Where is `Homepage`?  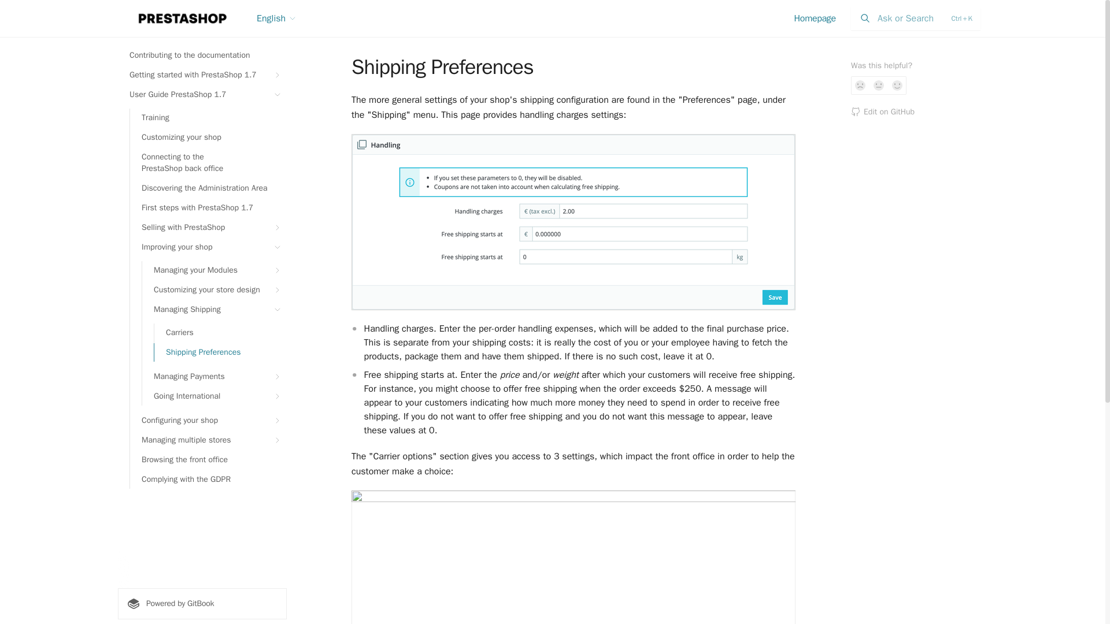 Homepage is located at coordinates (815, 18).